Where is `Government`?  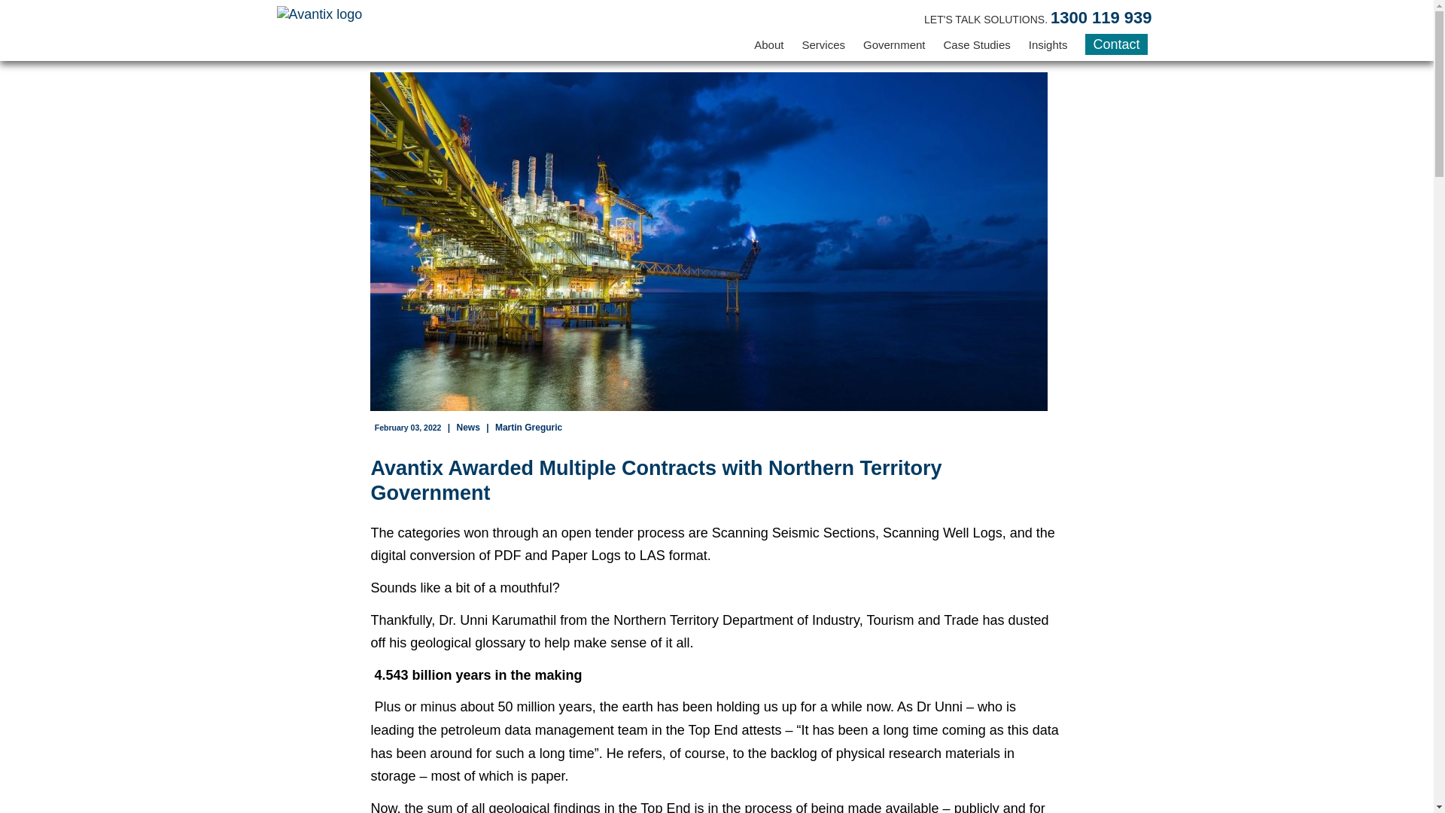
Government is located at coordinates (894, 47).